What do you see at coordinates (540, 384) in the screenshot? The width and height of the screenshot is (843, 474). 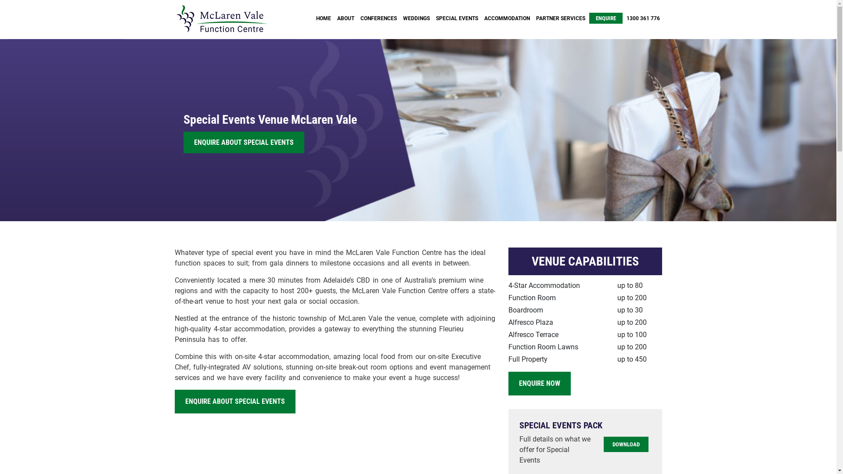 I see `ENQUIRE NOW` at bounding box center [540, 384].